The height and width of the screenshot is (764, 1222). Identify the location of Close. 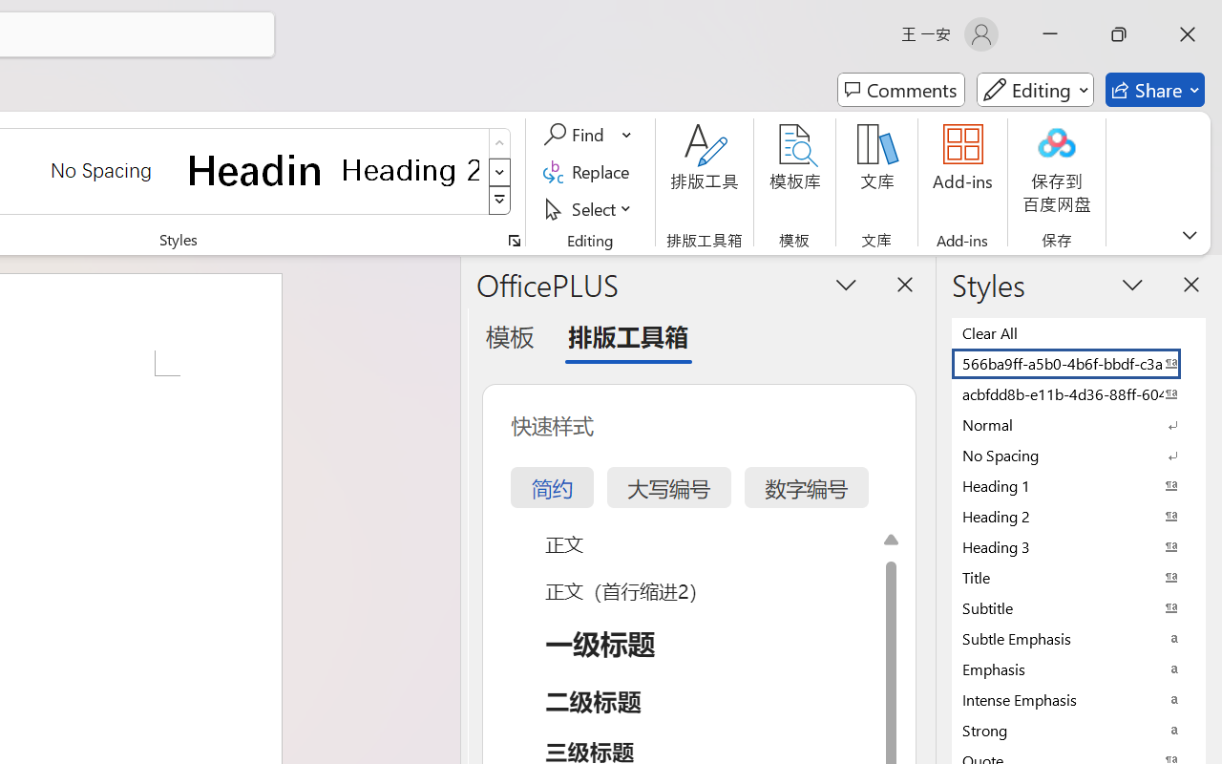
(1188, 34).